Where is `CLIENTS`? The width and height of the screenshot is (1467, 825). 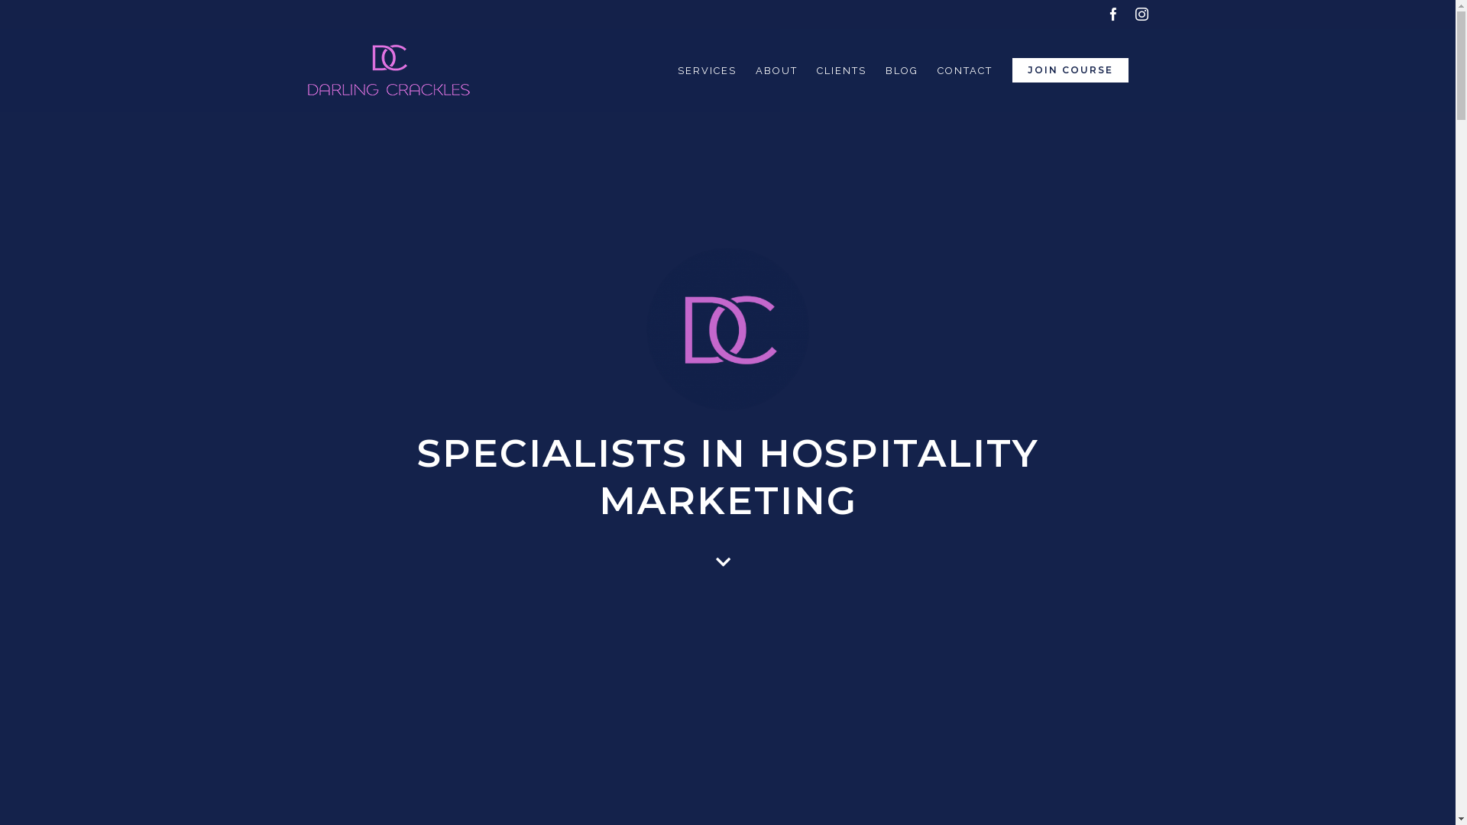
CLIENTS is located at coordinates (840, 70).